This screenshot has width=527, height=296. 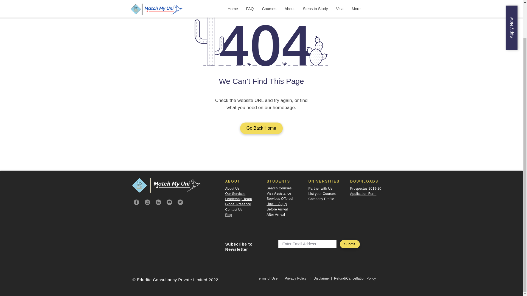 I want to click on Our Services, so click(x=235, y=193).